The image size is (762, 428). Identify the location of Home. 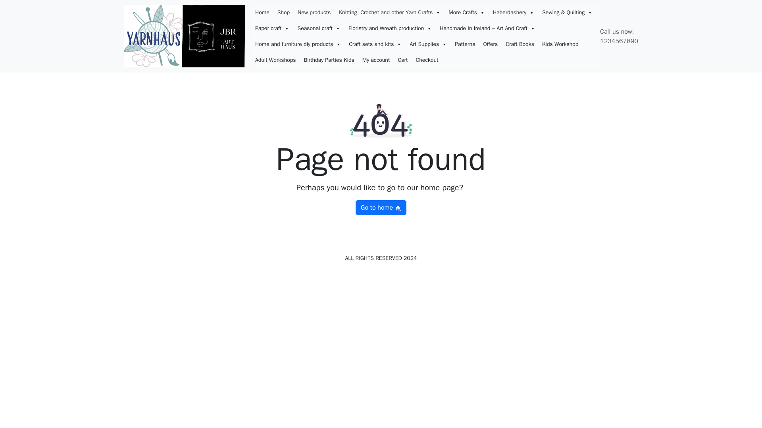
(262, 12).